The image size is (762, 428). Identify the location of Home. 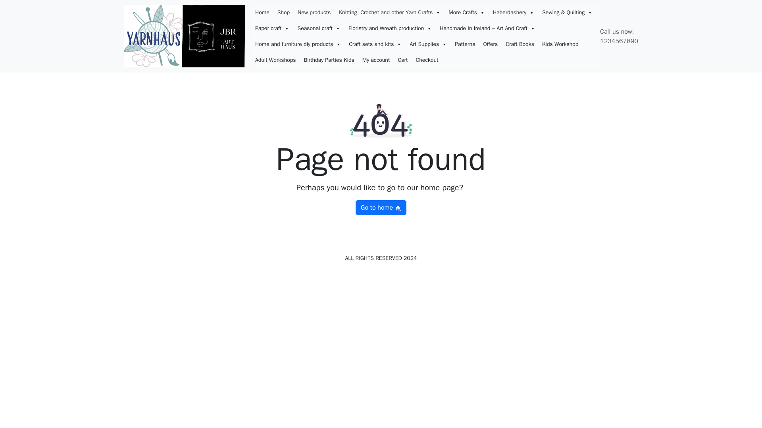
(262, 12).